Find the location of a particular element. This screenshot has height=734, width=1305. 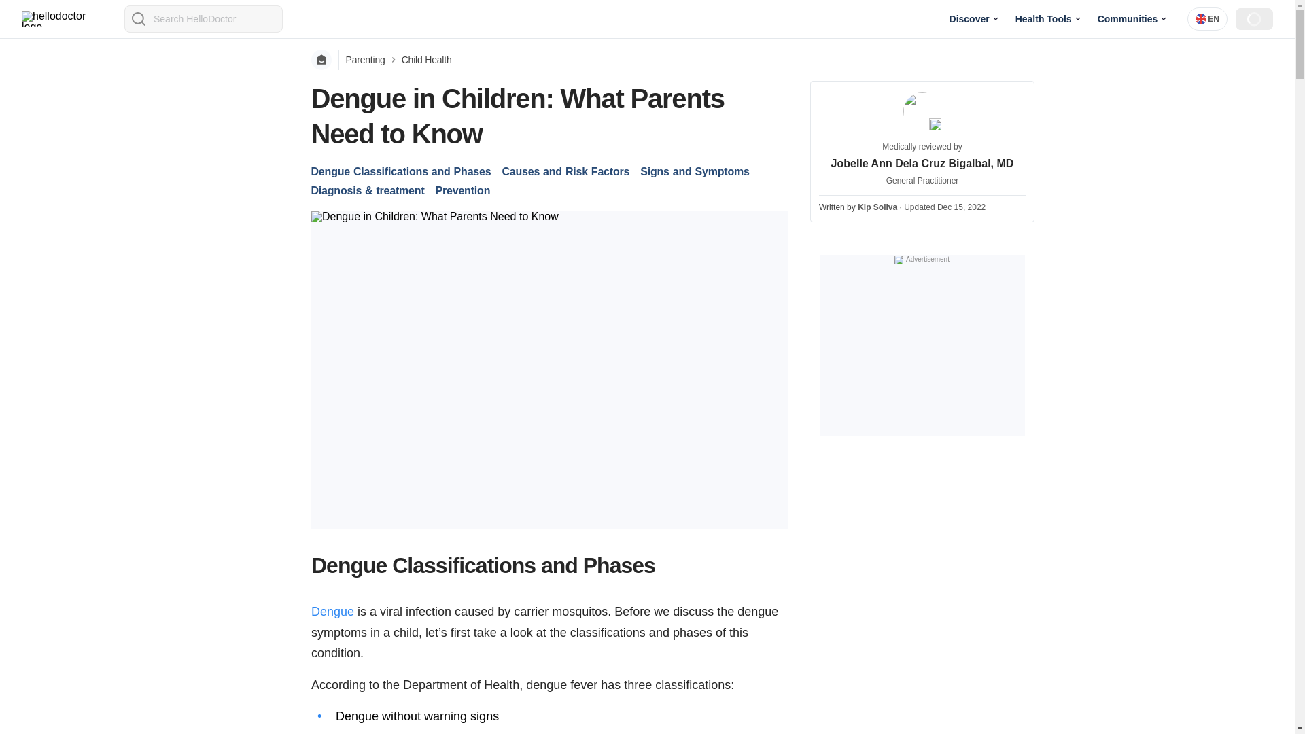

Dengue Fever Symptoms and Prevention is located at coordinates (332, 612).